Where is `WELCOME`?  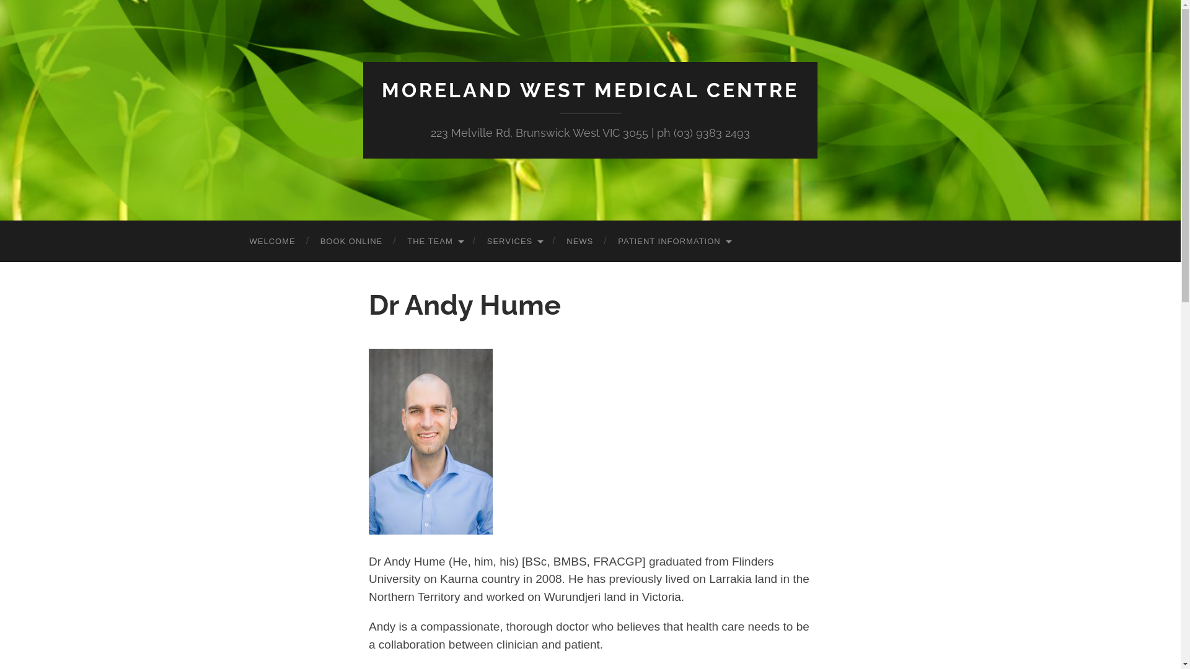
WELCOME is located at coordinates (272, 242).